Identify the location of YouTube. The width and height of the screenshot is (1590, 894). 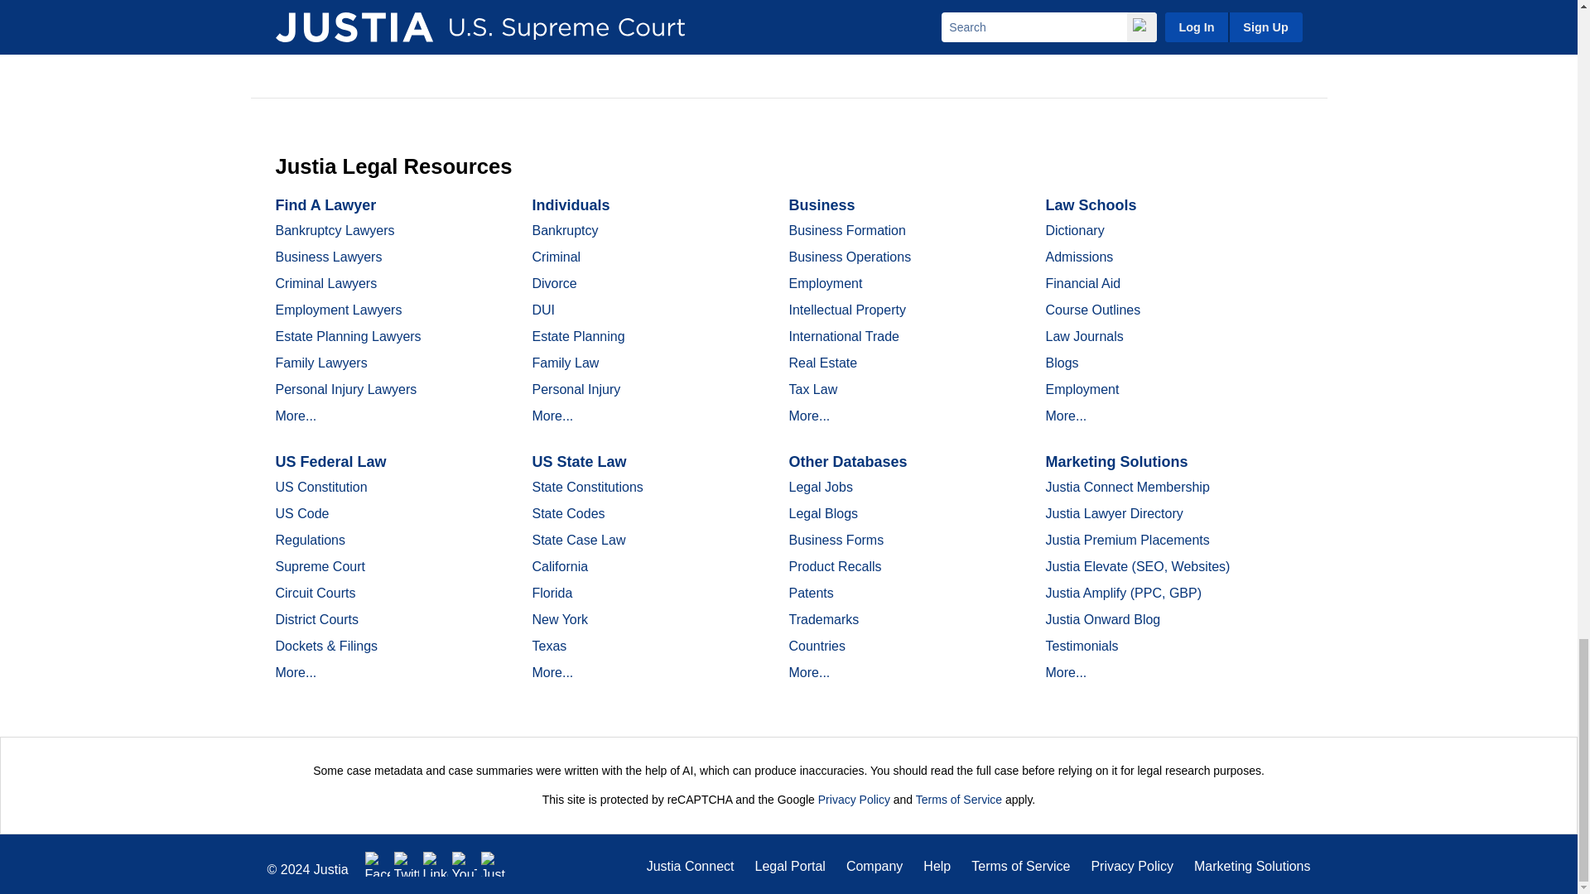
(464, 864).